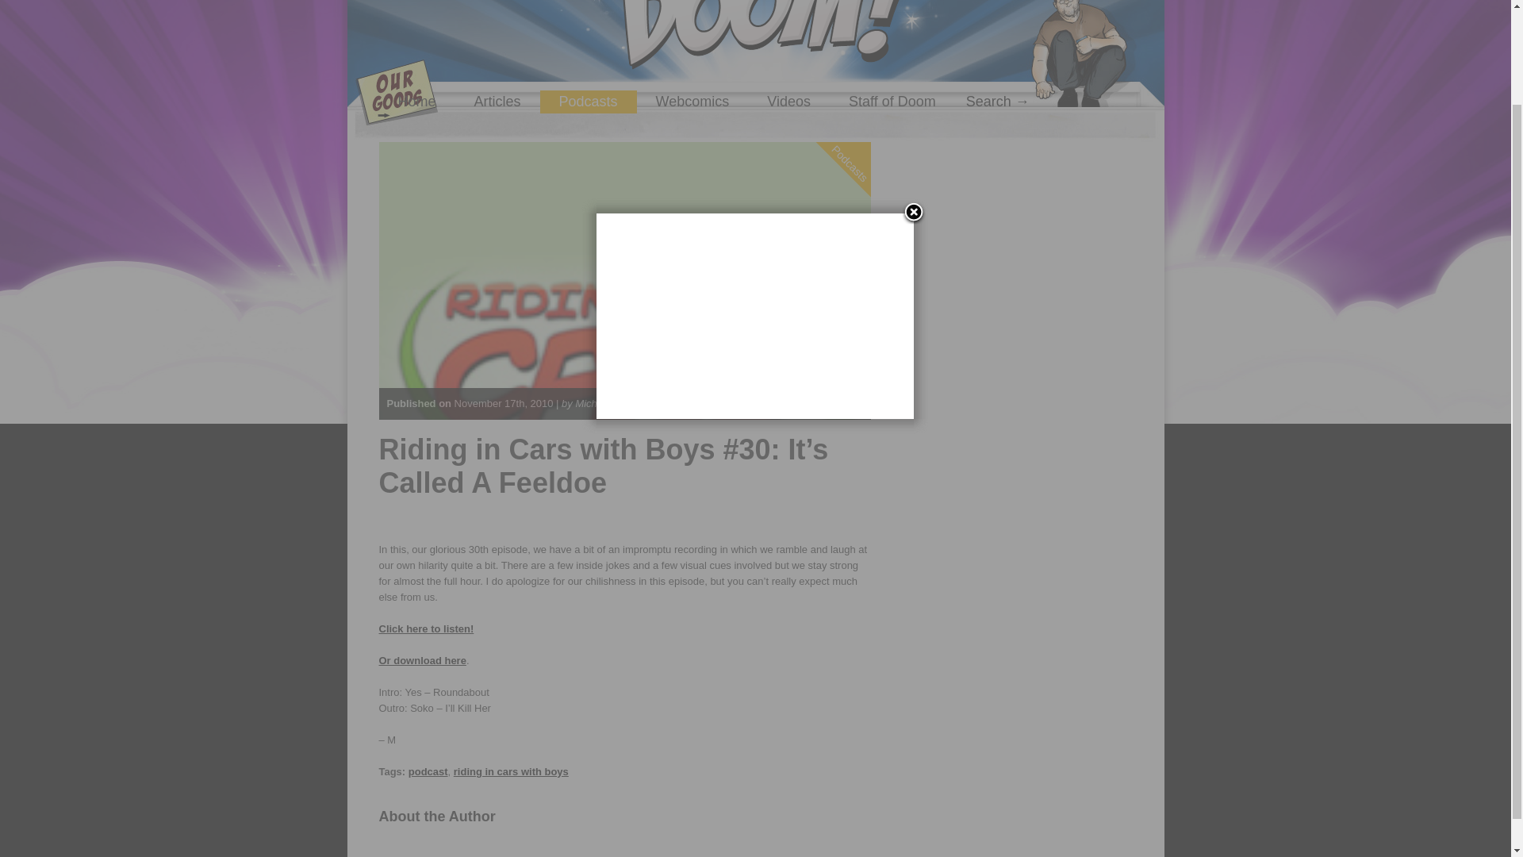  I want to click on Podcasts, so click(866, 98).